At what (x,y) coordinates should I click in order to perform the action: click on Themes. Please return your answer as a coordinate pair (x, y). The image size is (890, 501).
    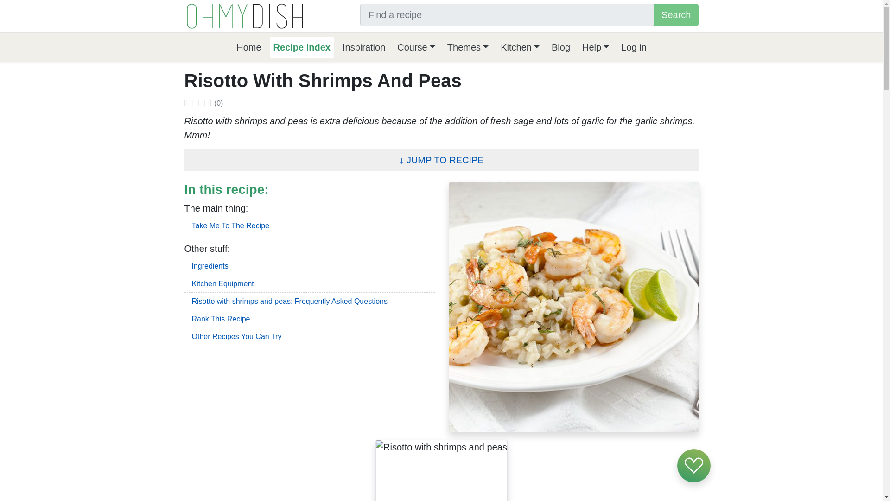
    Looking at the image, I should click on (467, 47).